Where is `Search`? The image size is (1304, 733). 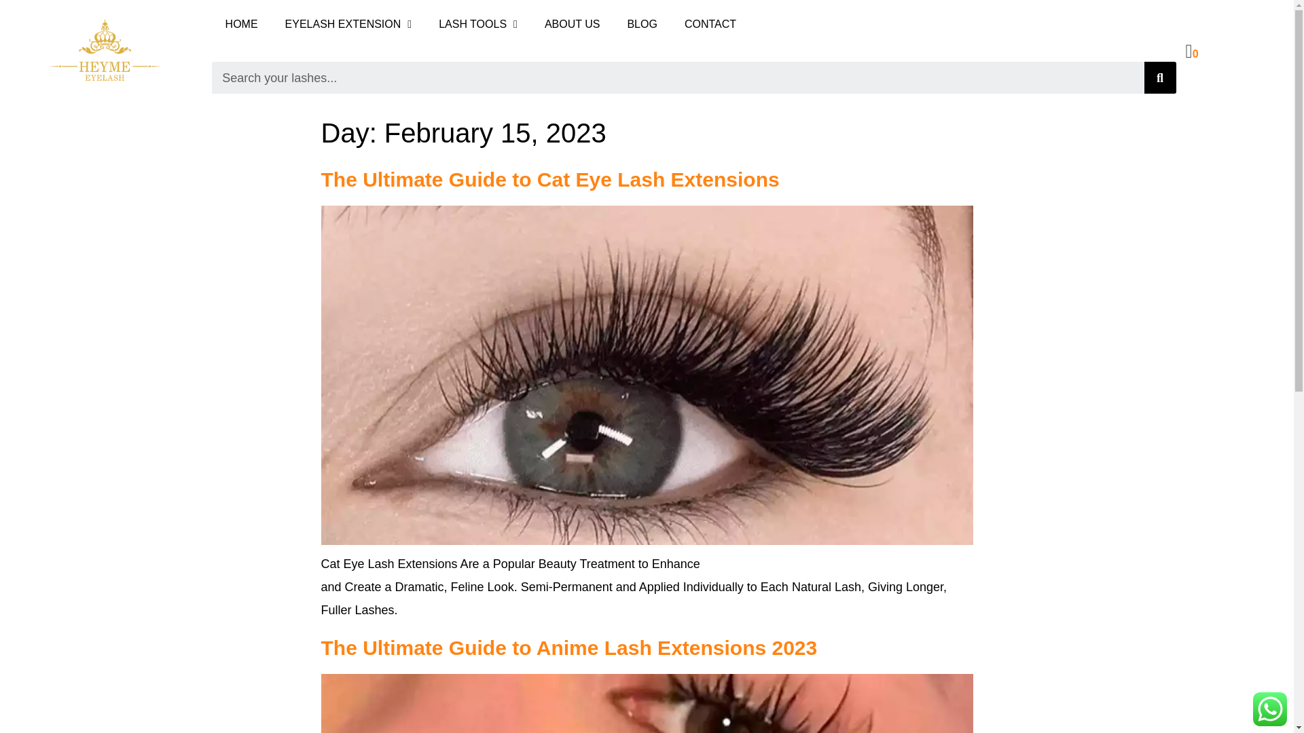 Search is located at coordinates (1160, 77).